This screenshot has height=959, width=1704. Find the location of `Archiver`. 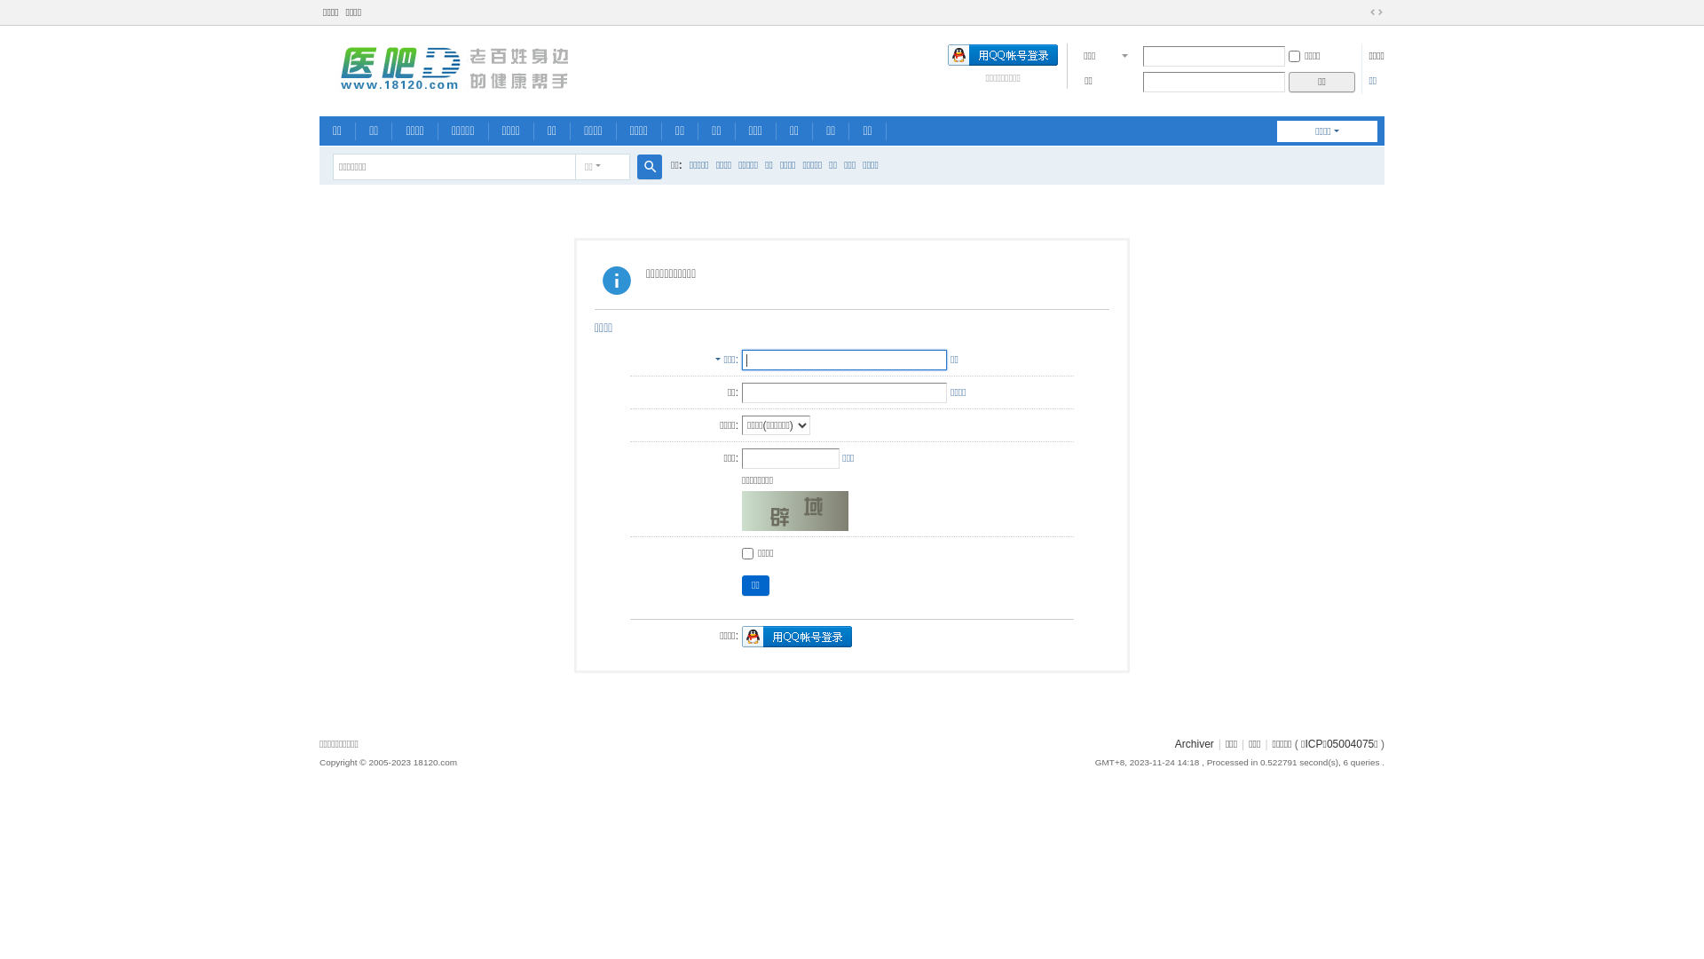

Archiver is located at coordinates (1195, 744).